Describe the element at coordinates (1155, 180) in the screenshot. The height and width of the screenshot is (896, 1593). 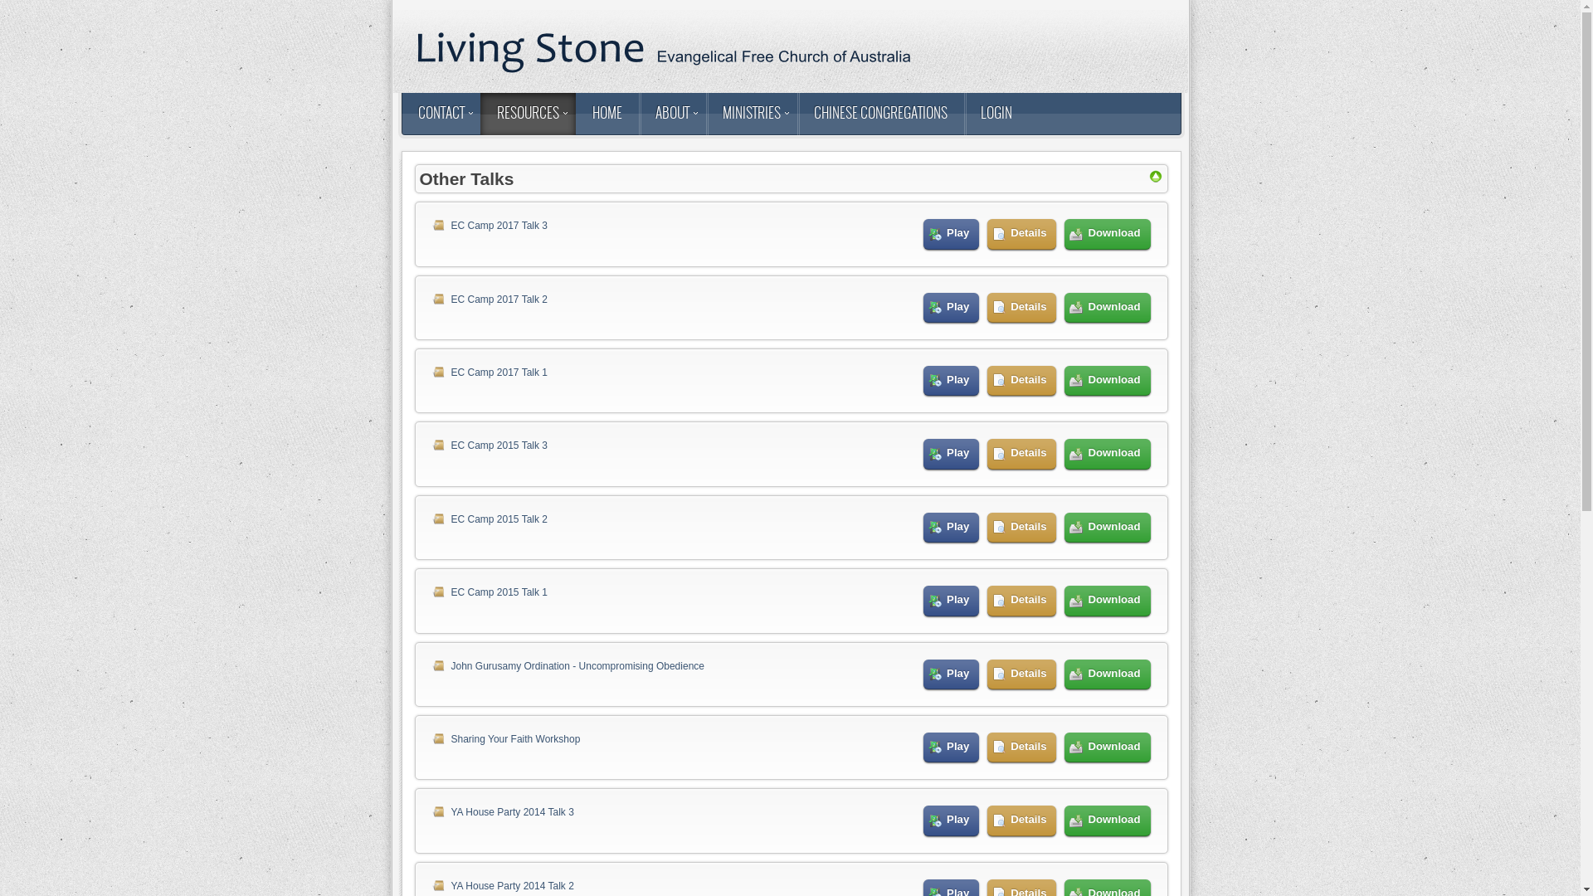
I see `Categories` at that location.